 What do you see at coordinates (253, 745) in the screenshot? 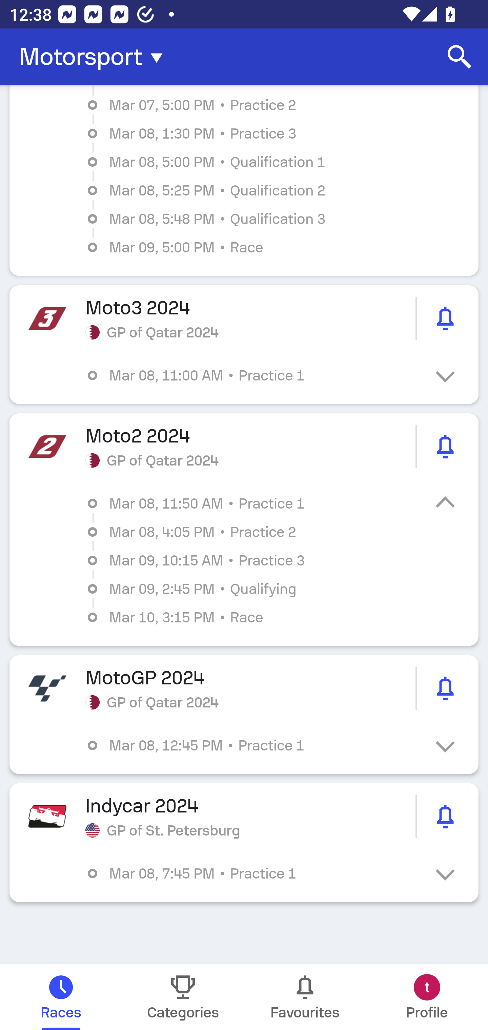
I see `Mar 08, 12:45 PM • Practice 1` at bounding box center [253, 745].